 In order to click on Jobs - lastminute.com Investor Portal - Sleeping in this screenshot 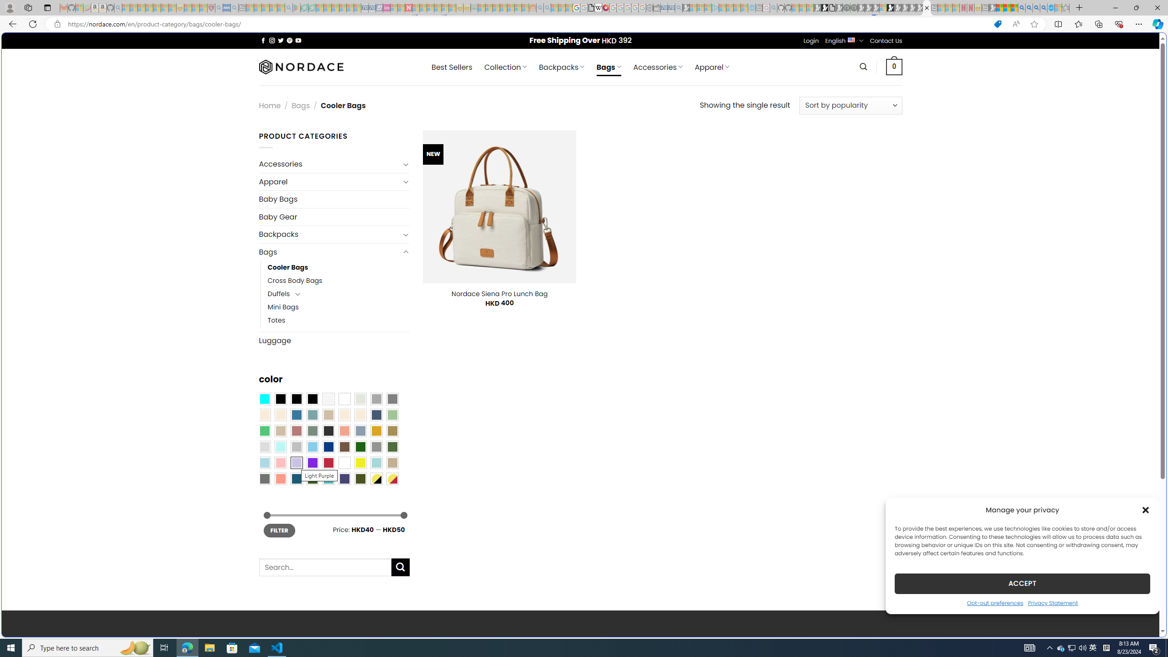, I will do `click(387, 8)`.